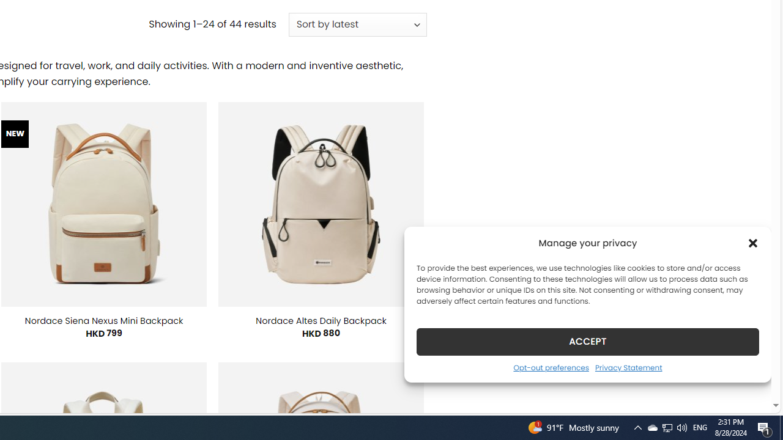 This screenshot has width=783, height=440. What do you see at coordinates (753, 243) in the screenshot?
I see `Class: cmplz-close` at bounding box center [753, 243].